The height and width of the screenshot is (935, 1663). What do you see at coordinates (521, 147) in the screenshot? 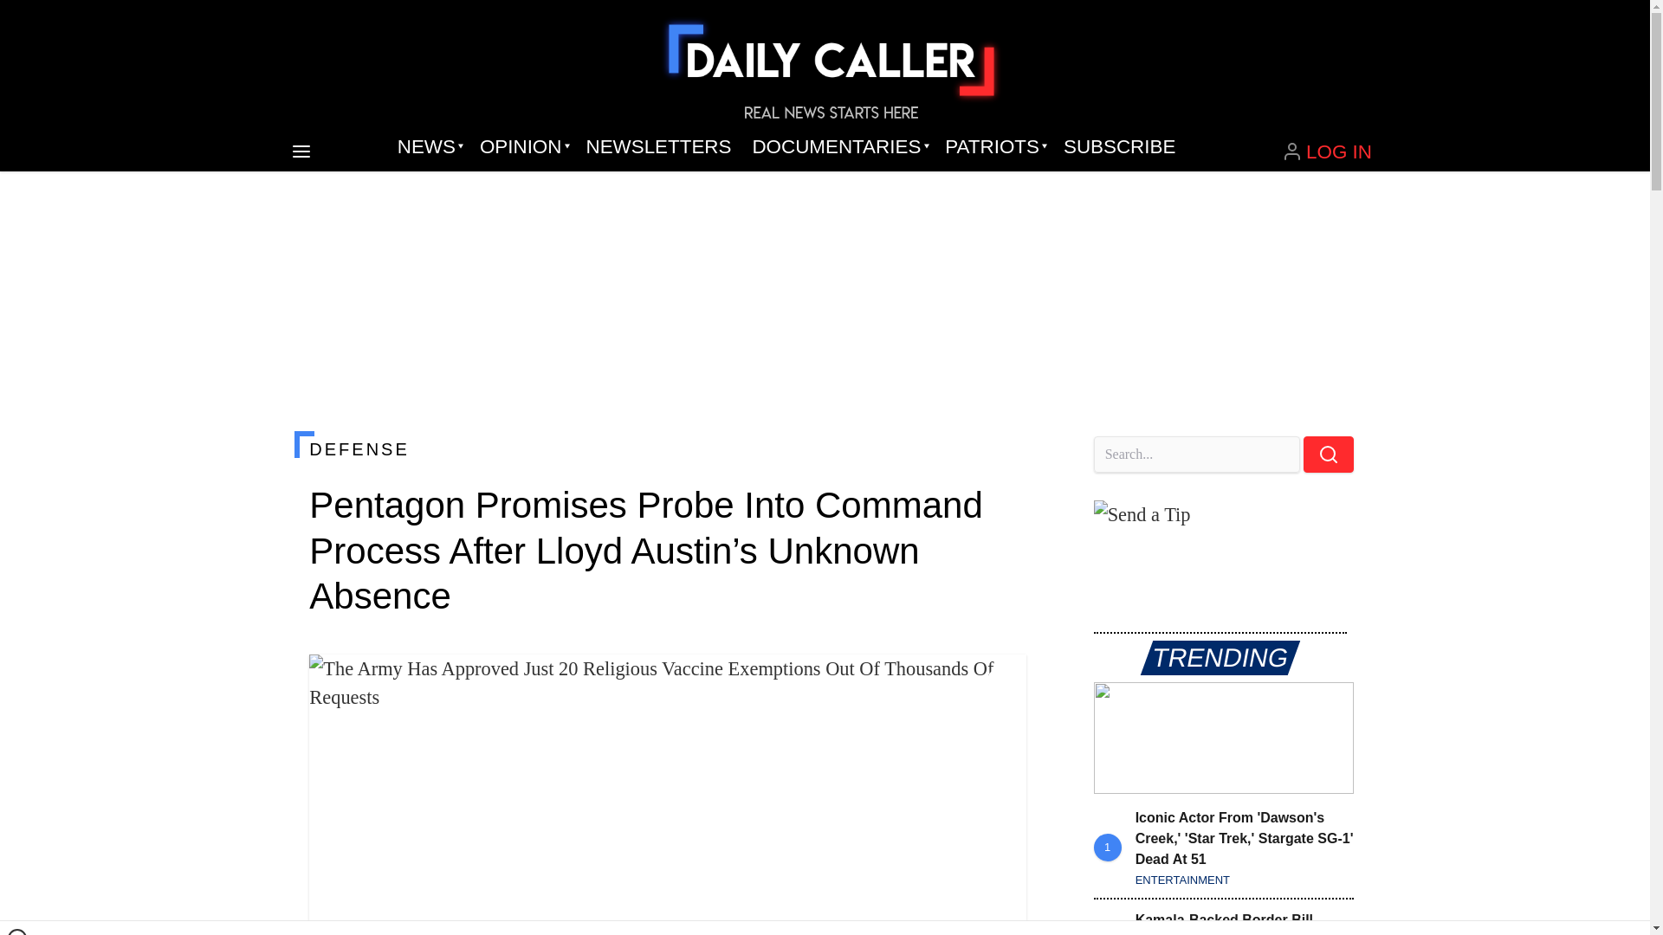
I see `OPINION` at bounding box center [521, 147].